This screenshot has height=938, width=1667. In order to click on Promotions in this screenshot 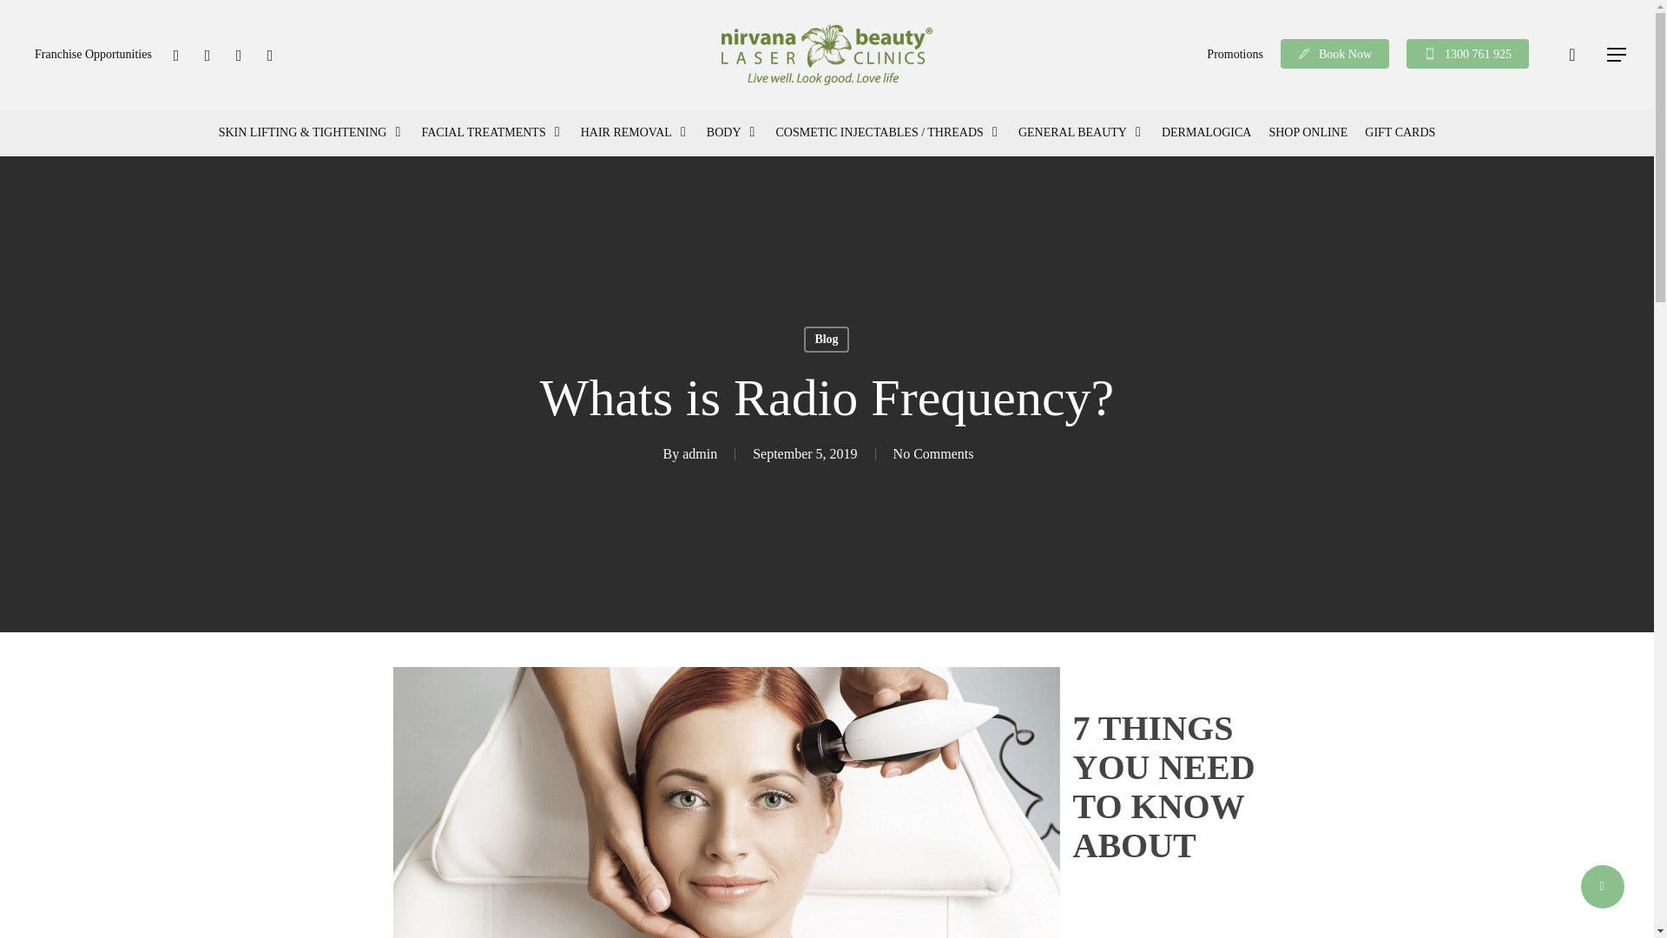, I will do `click(1235, 54)`.